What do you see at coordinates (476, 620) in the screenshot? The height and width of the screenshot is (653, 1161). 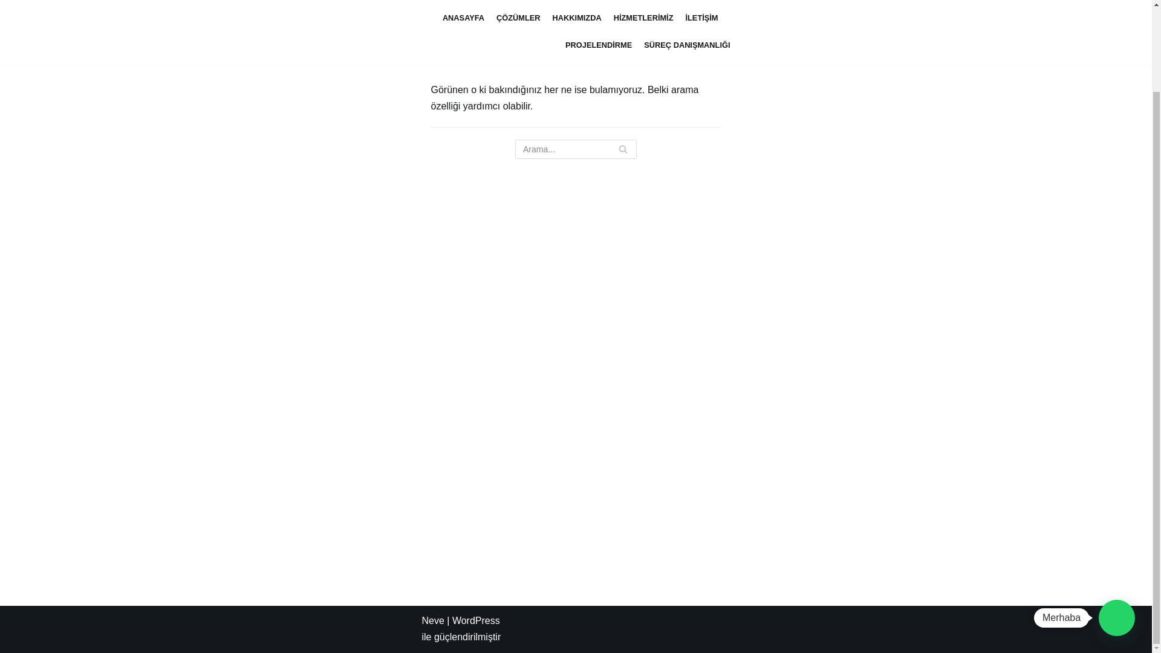 I see `WordPress` at bounding box center [476, 620].